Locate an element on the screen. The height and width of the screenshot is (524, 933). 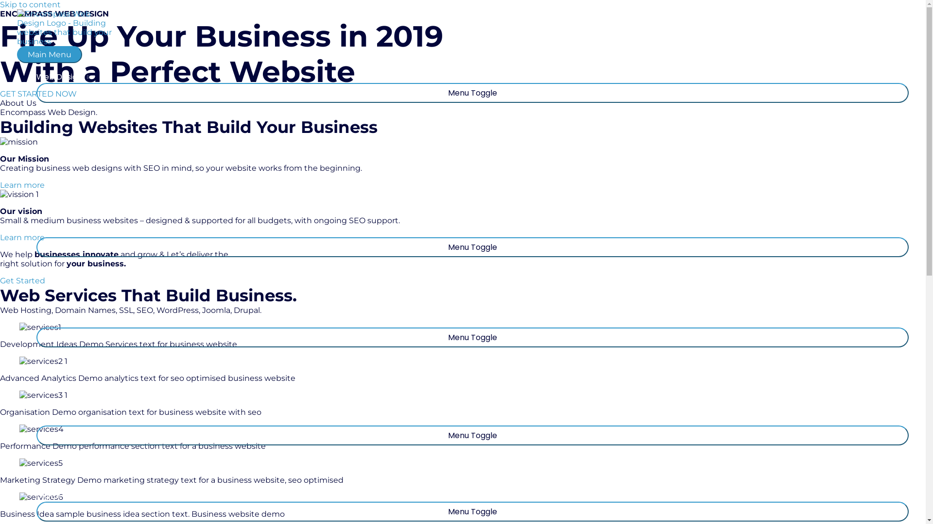
Web Design for a Small Office Business 5 is located at coordinates (44, 395).